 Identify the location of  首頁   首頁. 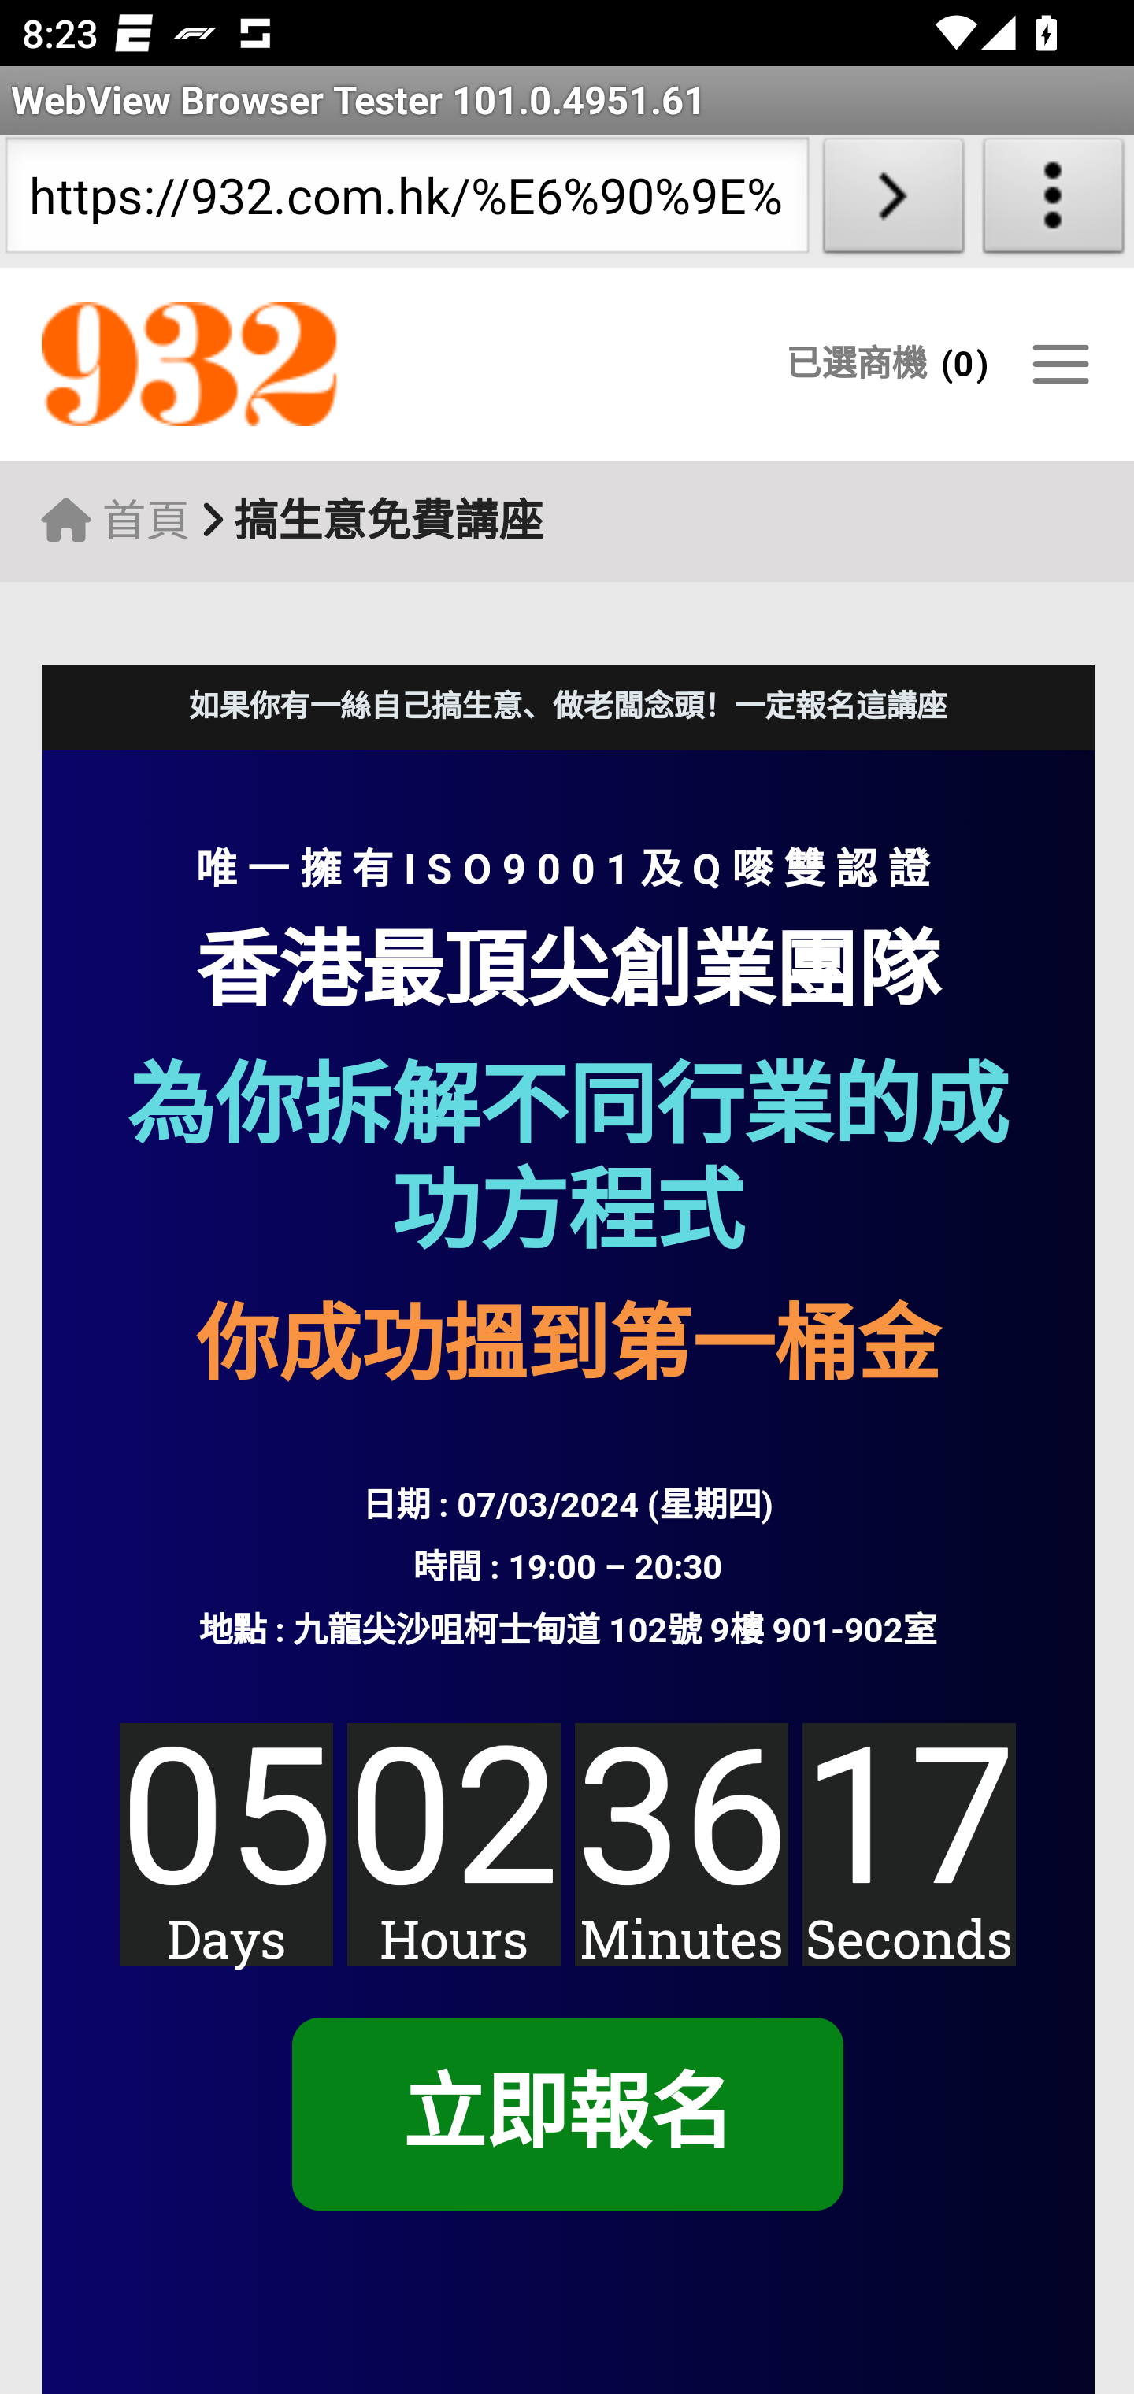
(115, 521).